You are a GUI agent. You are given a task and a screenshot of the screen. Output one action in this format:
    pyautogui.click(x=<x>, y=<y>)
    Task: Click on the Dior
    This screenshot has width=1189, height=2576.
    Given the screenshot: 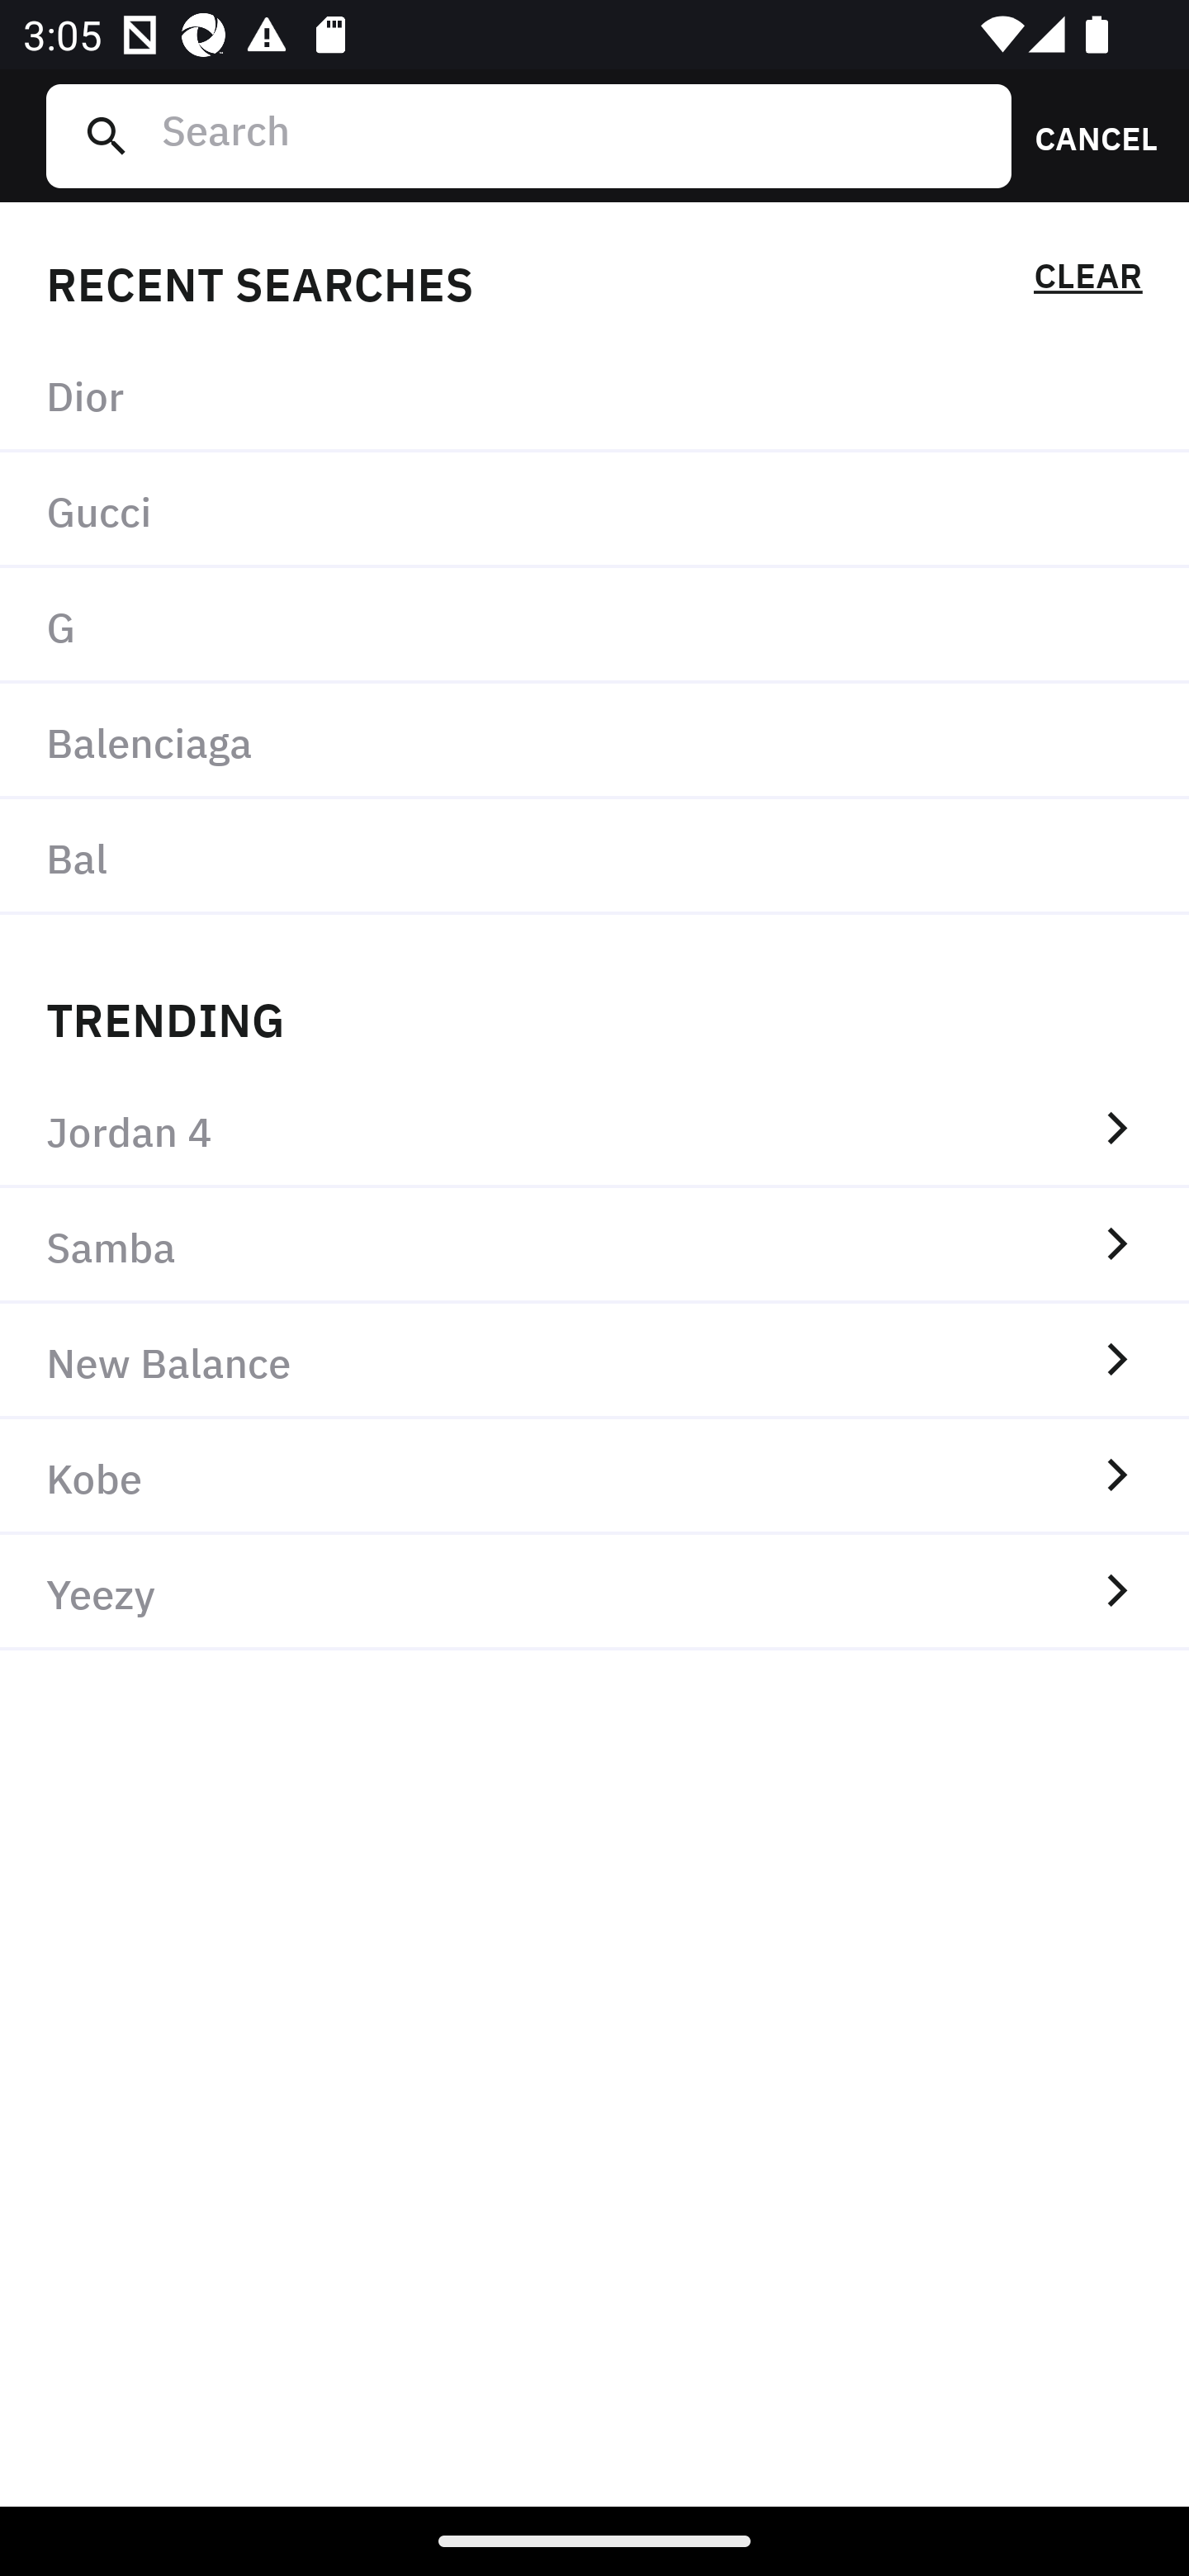 What is the action you would take?
    pyautogui.click(x=594, y=395)
    